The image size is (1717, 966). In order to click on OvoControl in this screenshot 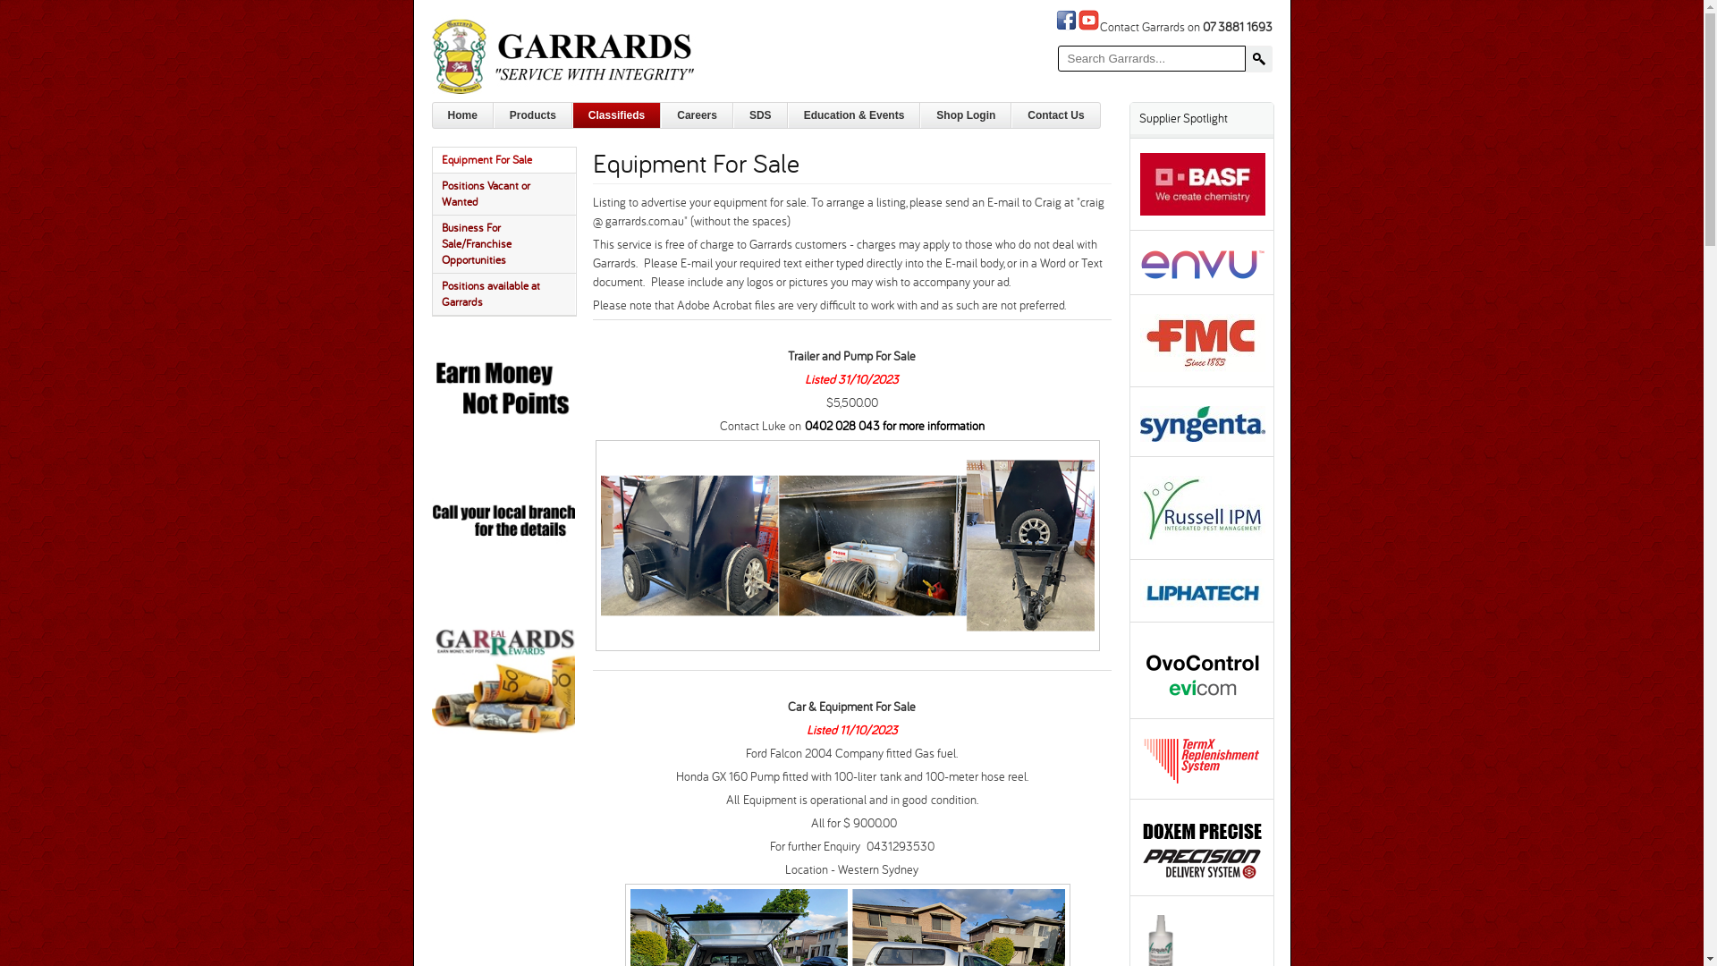, I will do `click(1203, 667)`.